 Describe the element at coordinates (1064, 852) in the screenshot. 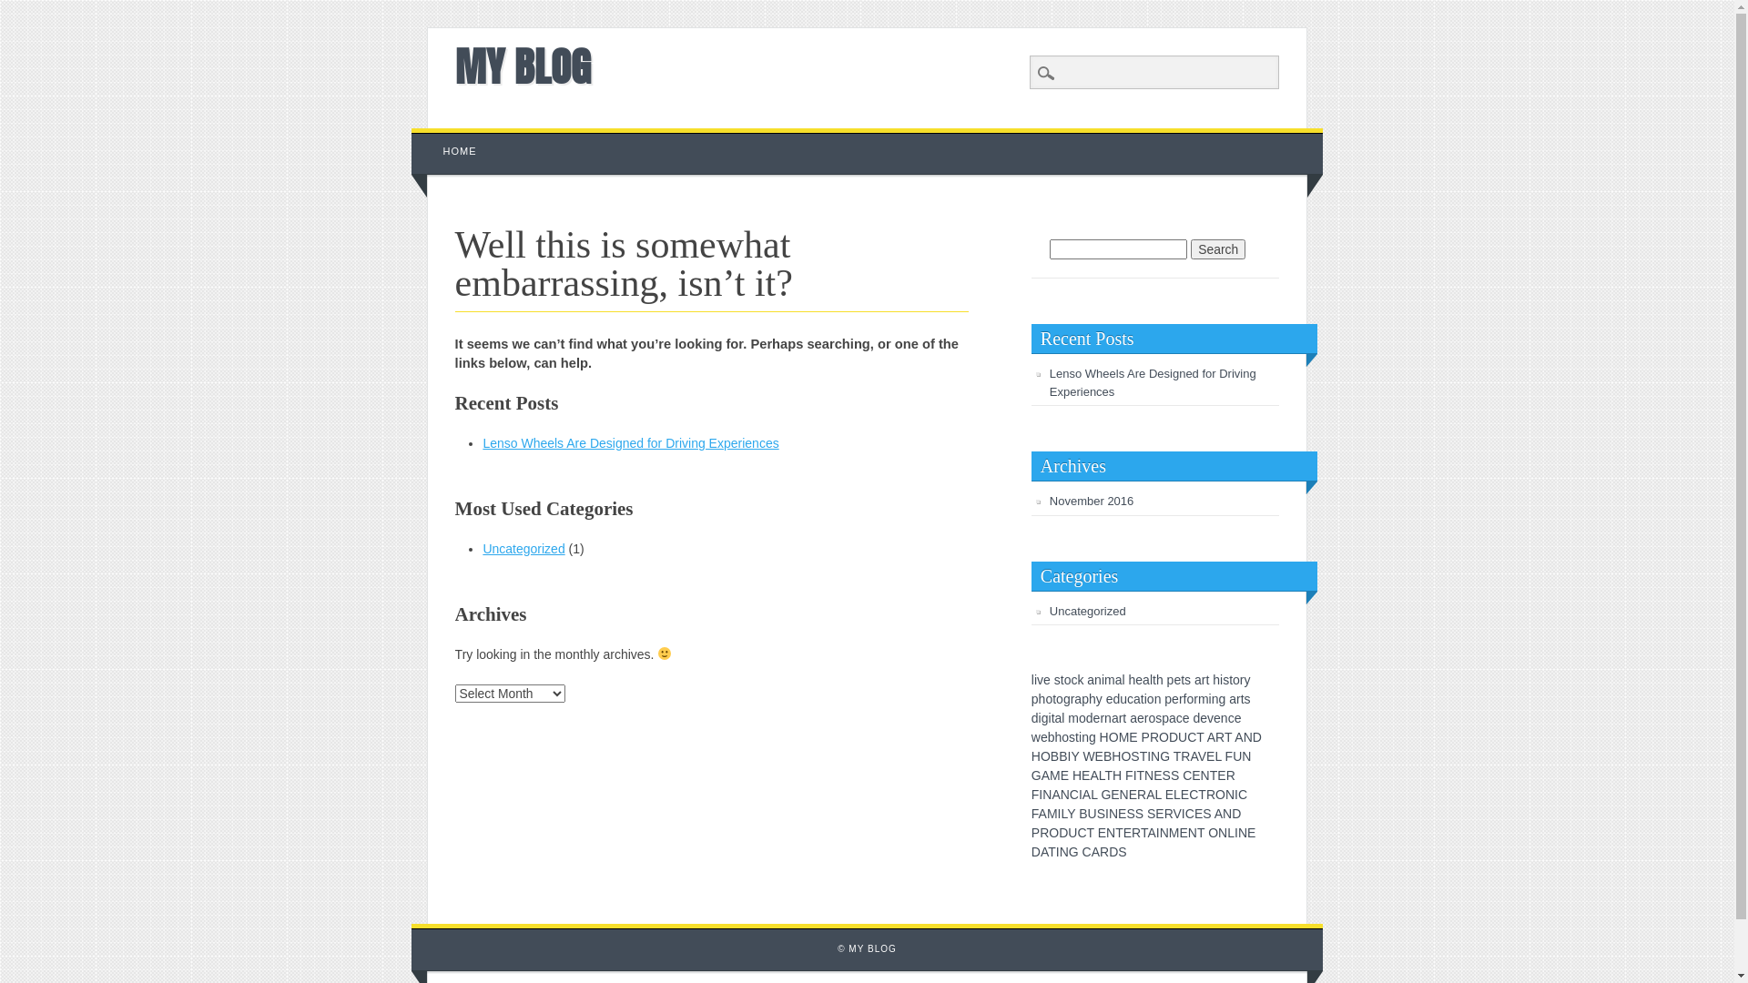

I see `N` at that location.